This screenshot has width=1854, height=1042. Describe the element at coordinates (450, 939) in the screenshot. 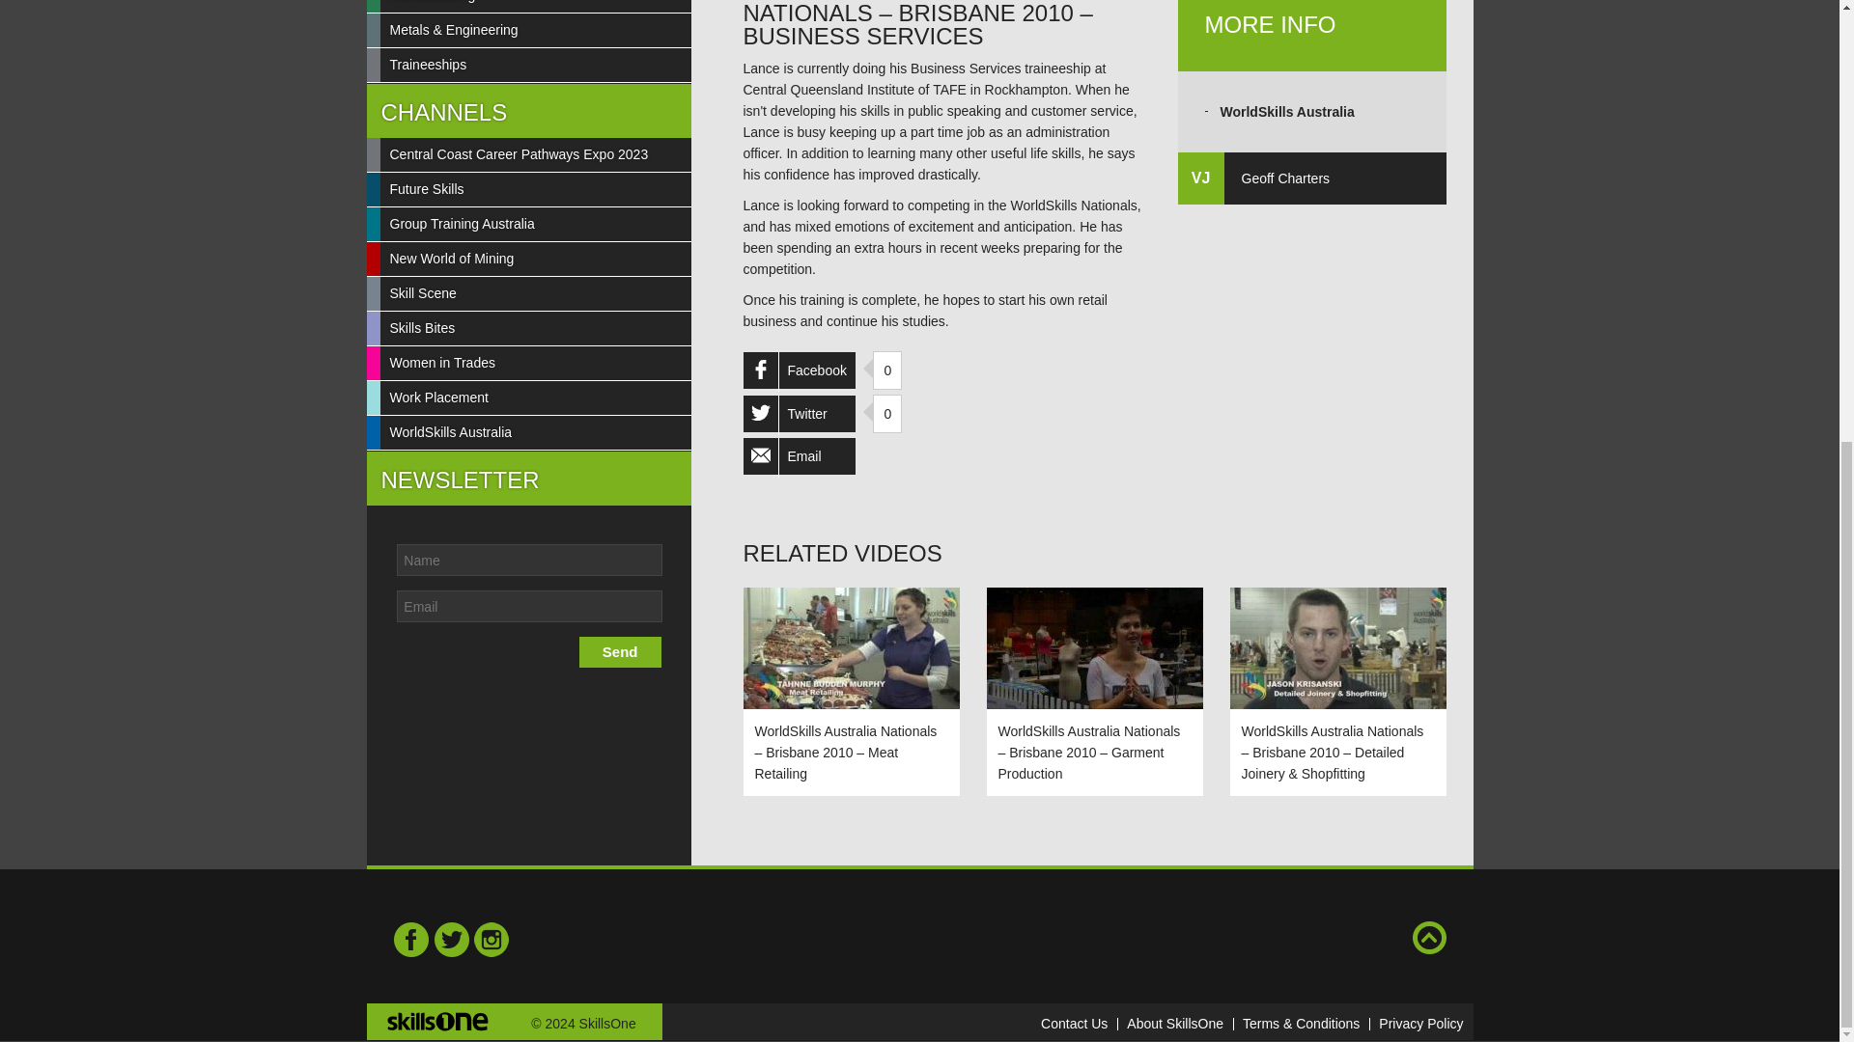

I see `Twitter` at that location.